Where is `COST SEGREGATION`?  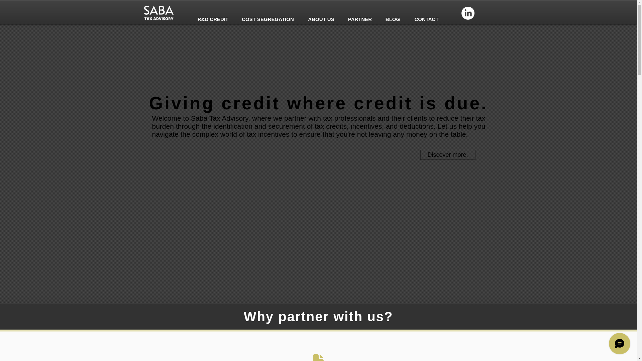
COST SEGREGATION is located at coordinates (267, 19).